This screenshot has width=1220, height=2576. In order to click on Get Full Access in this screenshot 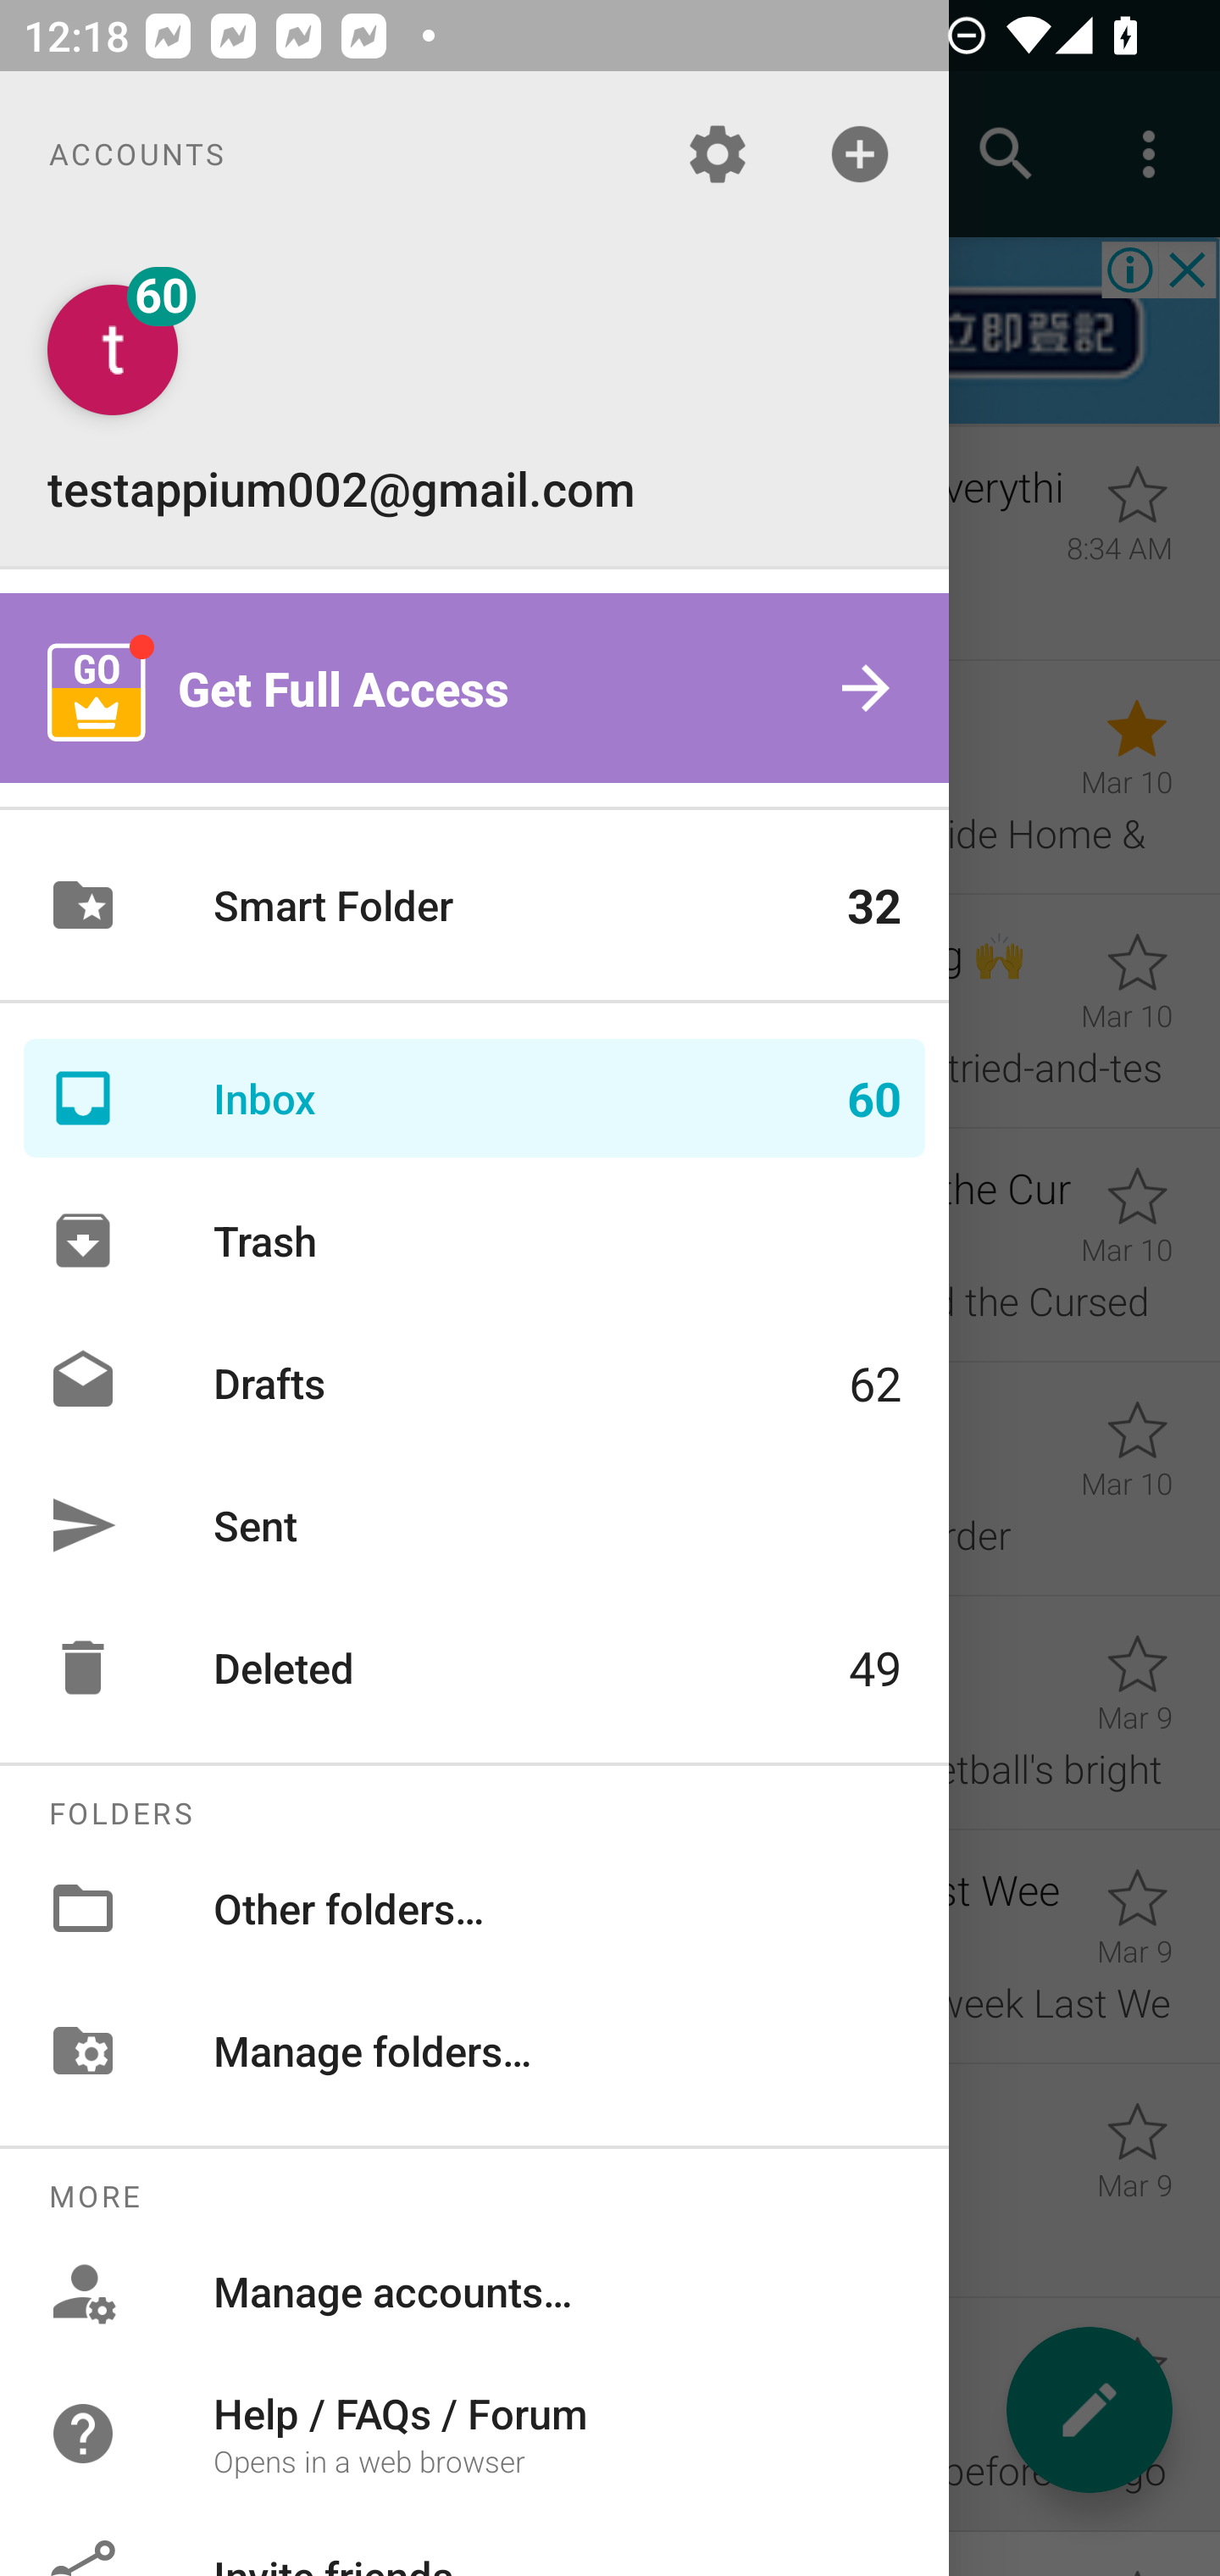, I will do `click(474, 688)`.